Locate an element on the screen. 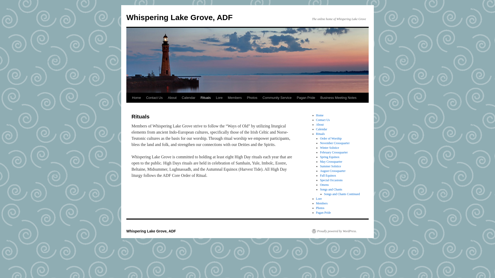 The image size is (495, 278). Spring Equinox is located at coordinates (329, 157).